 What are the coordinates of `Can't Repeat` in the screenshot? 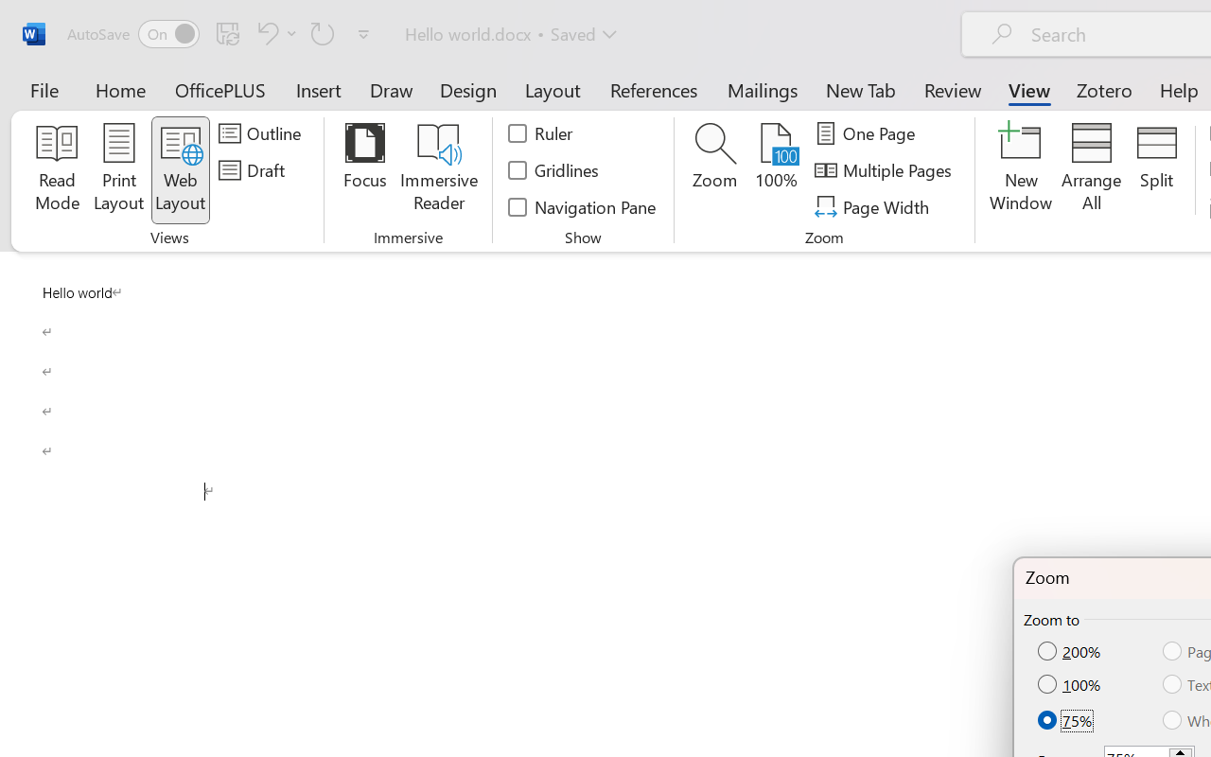 It's located at (323, 33).